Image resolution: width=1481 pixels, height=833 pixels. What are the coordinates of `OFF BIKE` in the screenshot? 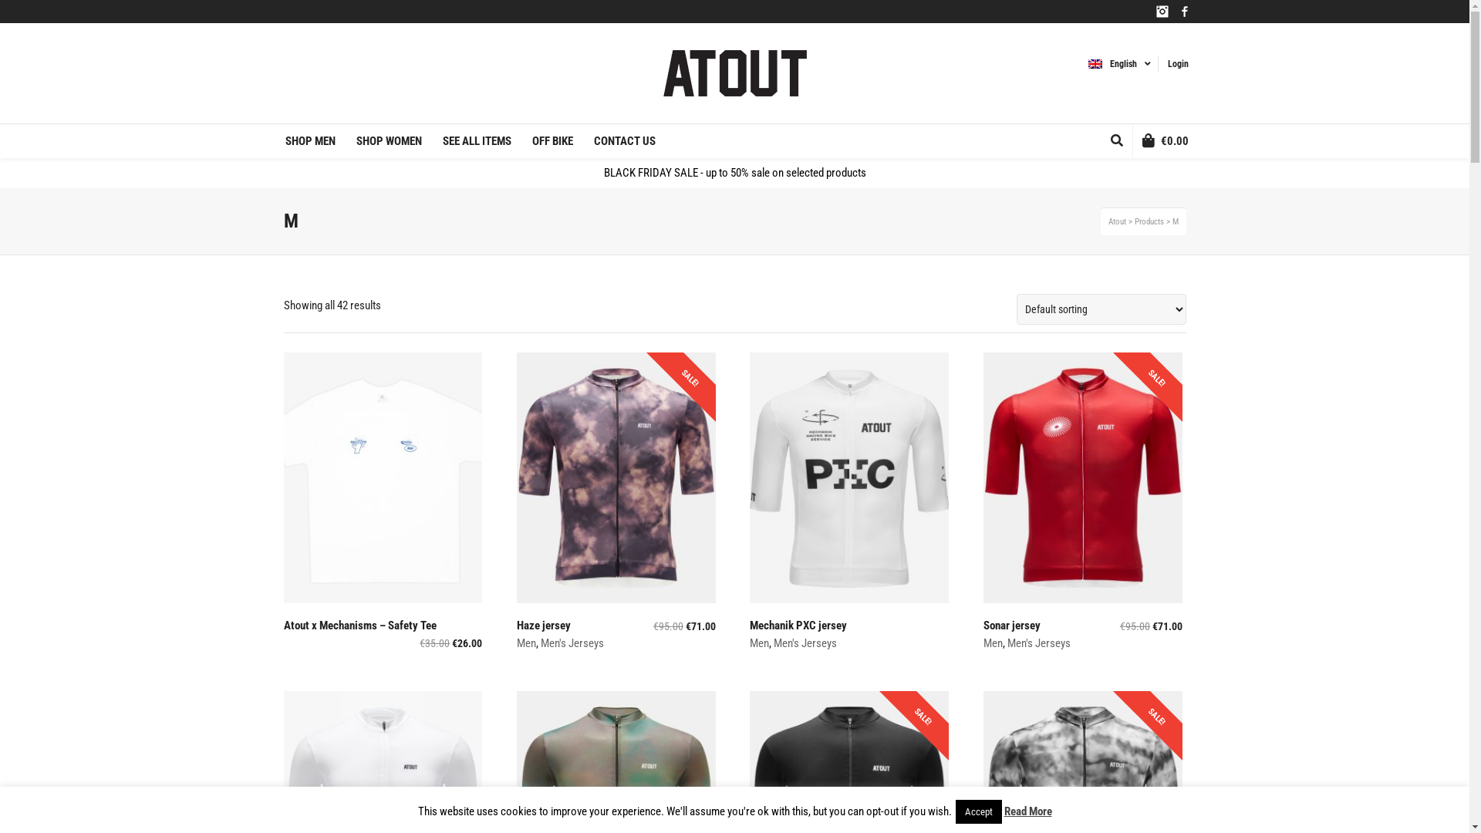 It's located at (552, 141).